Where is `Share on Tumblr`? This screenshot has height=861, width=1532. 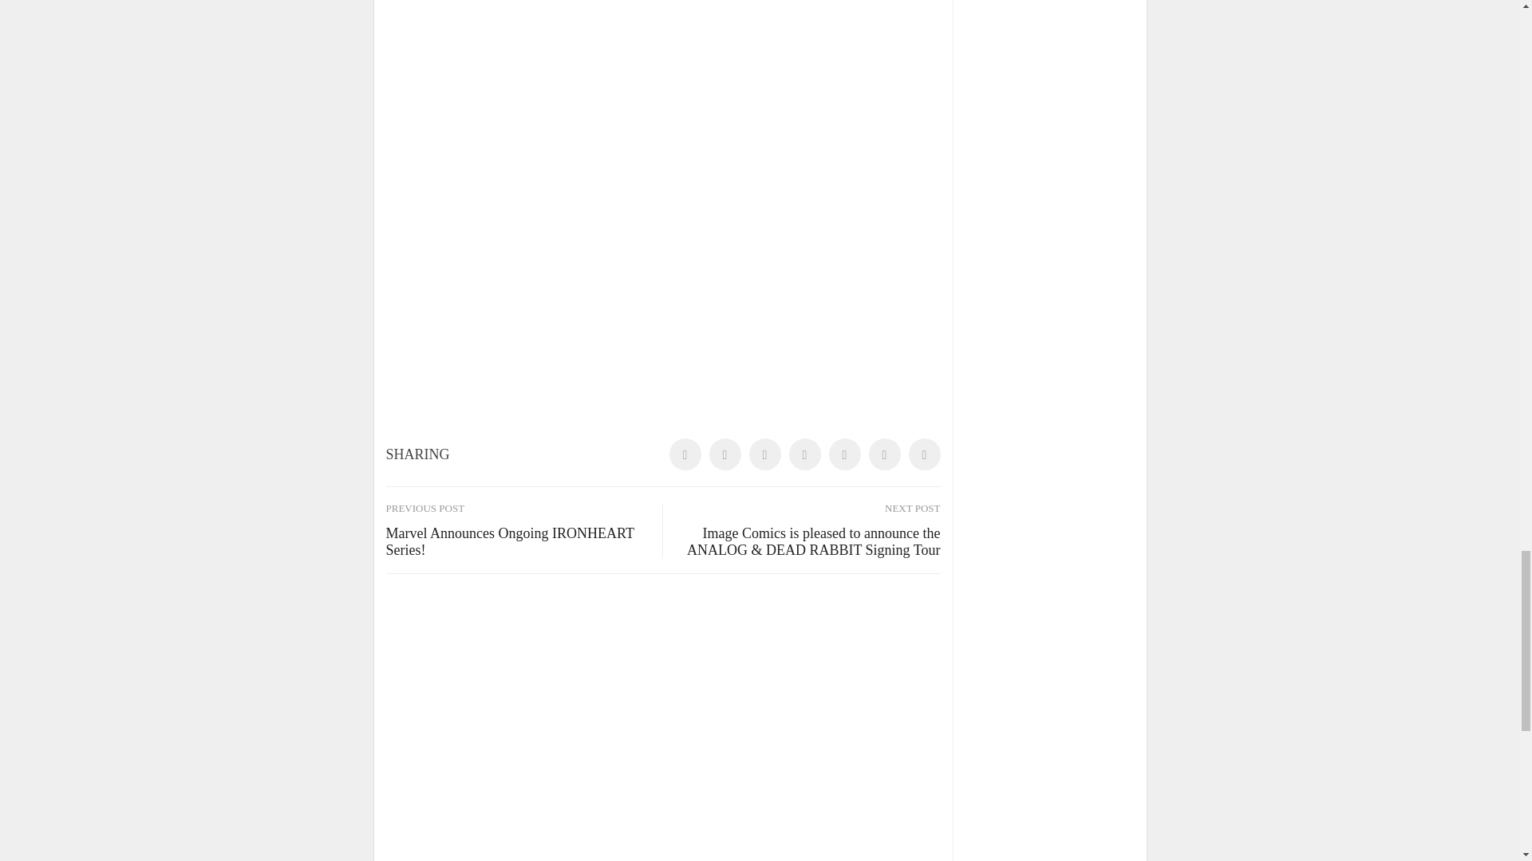
Share on Tumblr is located at coordinates (804, 454).